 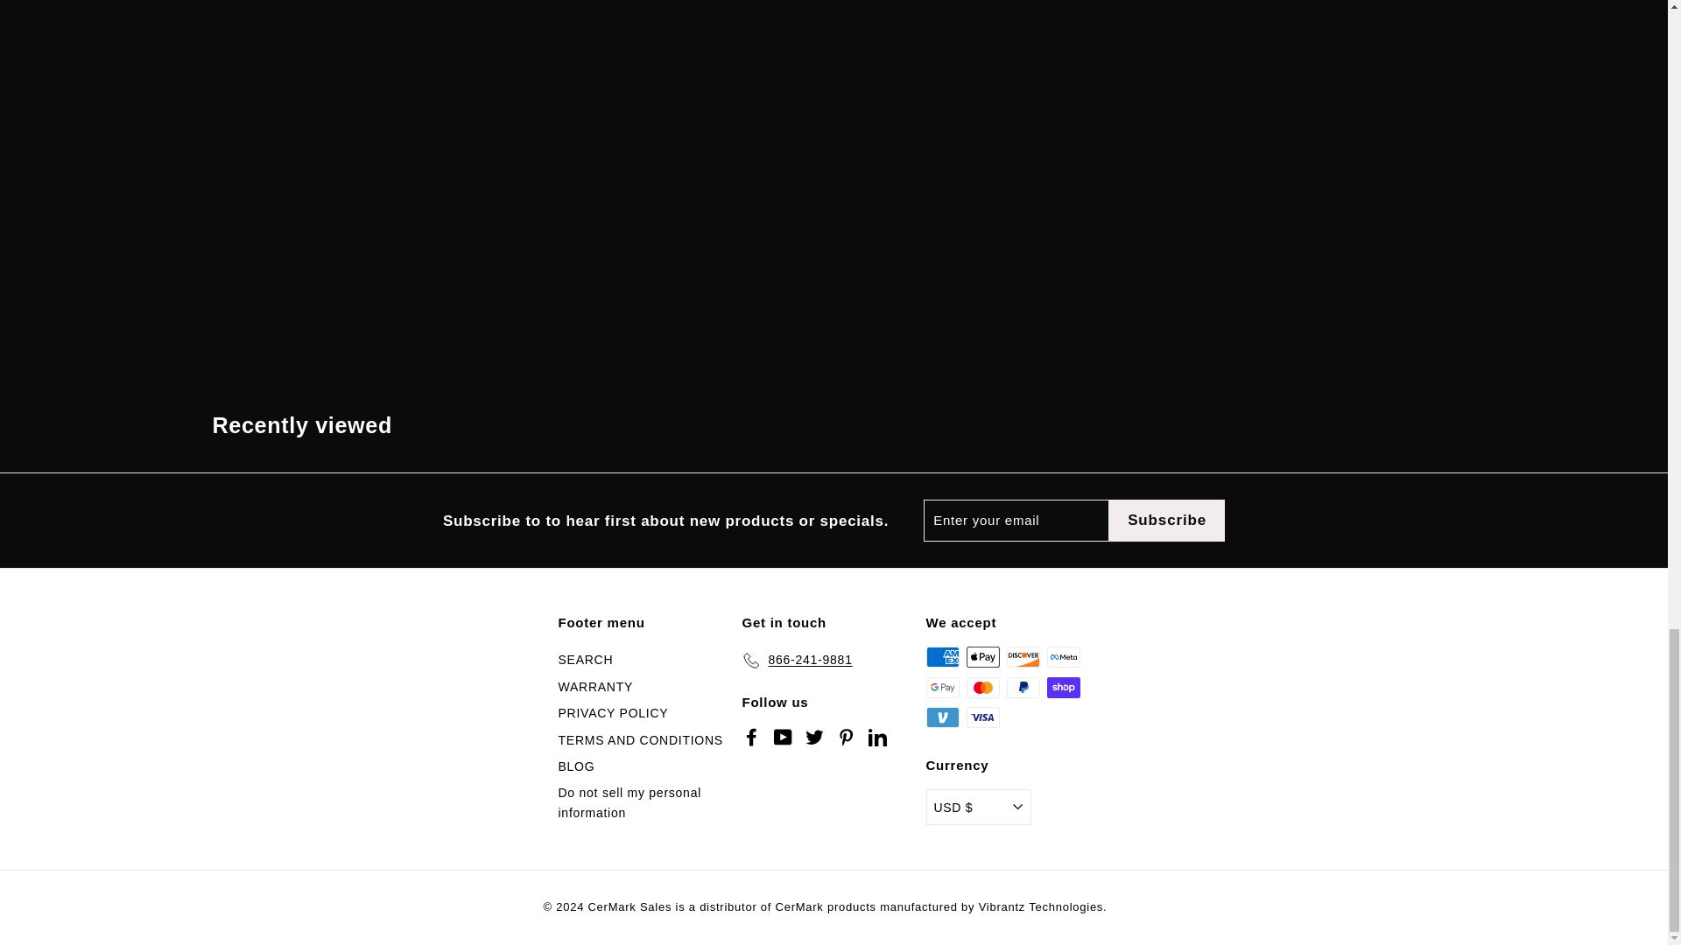 What do you see at coordinates (1064, 656) in the screenshot?
I see `Meta Pay` at bounding box center [1064, 656].